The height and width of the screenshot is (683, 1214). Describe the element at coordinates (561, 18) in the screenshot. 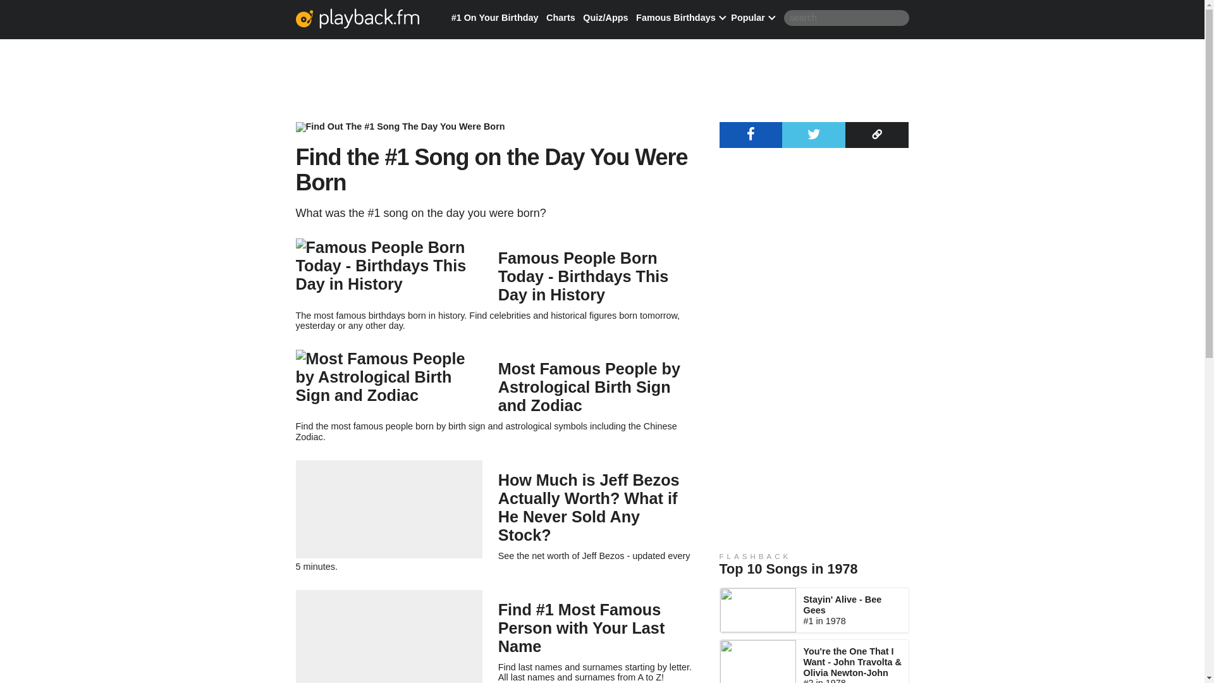

I see `Charts` at that location.